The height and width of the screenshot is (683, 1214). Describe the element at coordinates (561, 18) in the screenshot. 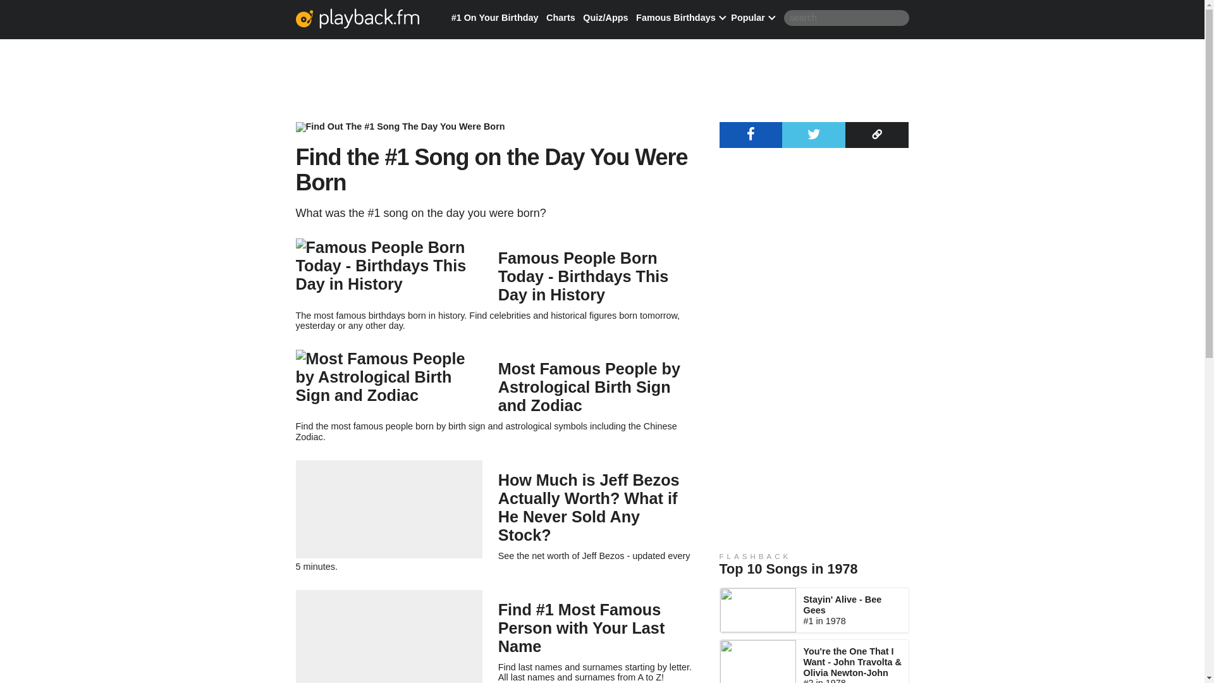

I see `Charts` at that location.